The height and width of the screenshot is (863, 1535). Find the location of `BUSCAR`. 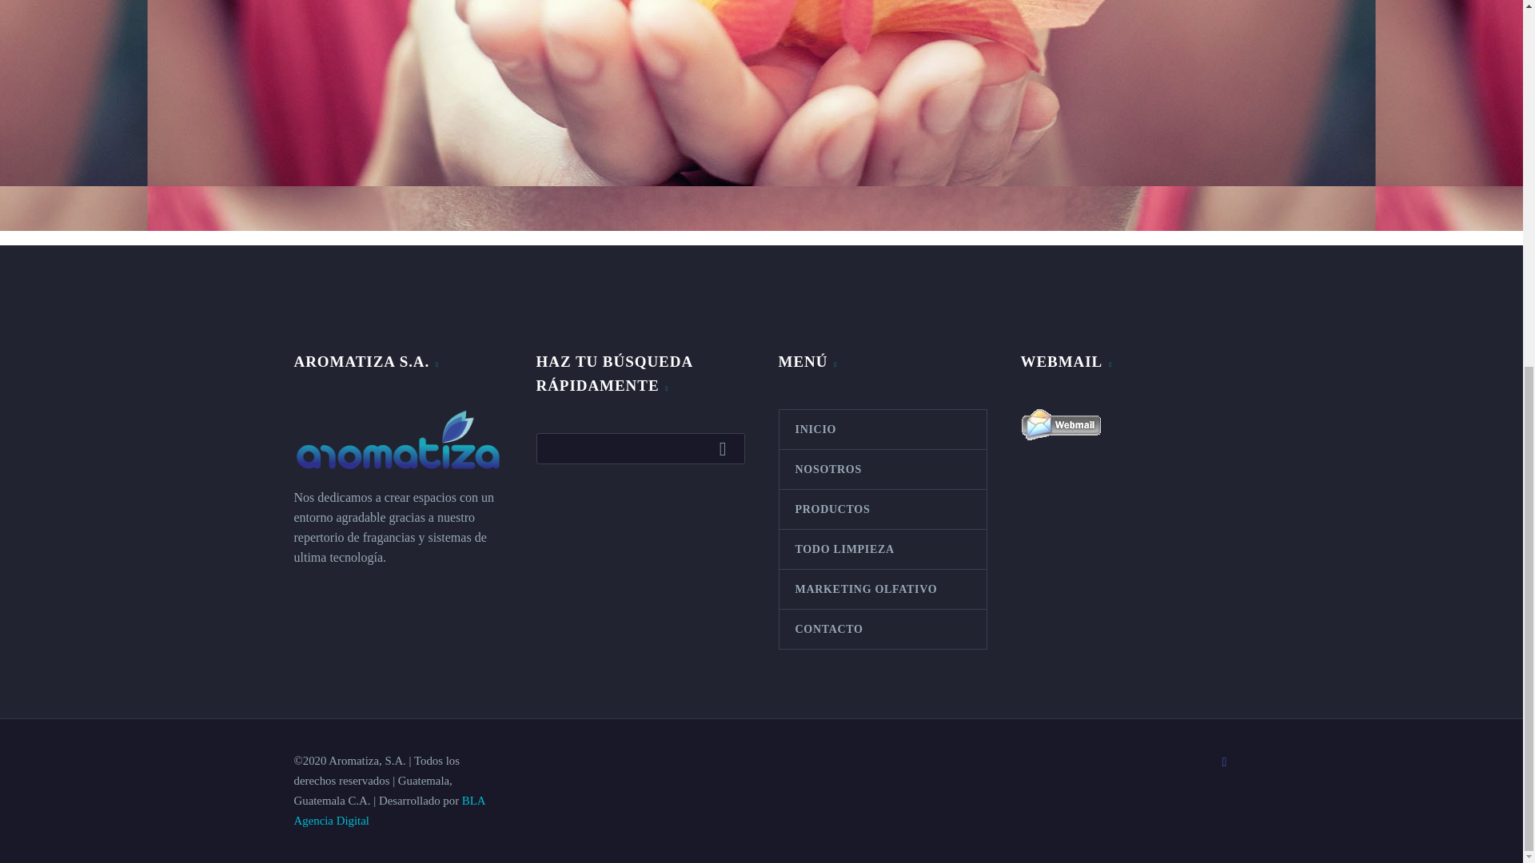

BUSCAR is located at coordinates (727, 447).